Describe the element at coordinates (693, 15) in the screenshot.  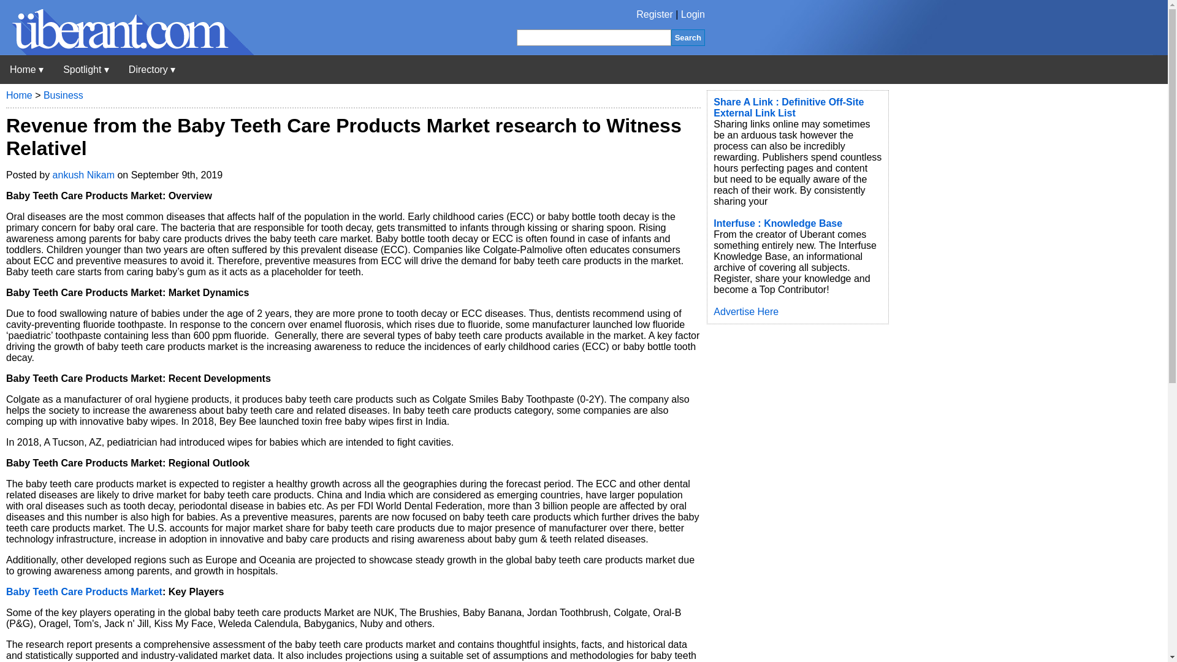
I see `Login` at that location.